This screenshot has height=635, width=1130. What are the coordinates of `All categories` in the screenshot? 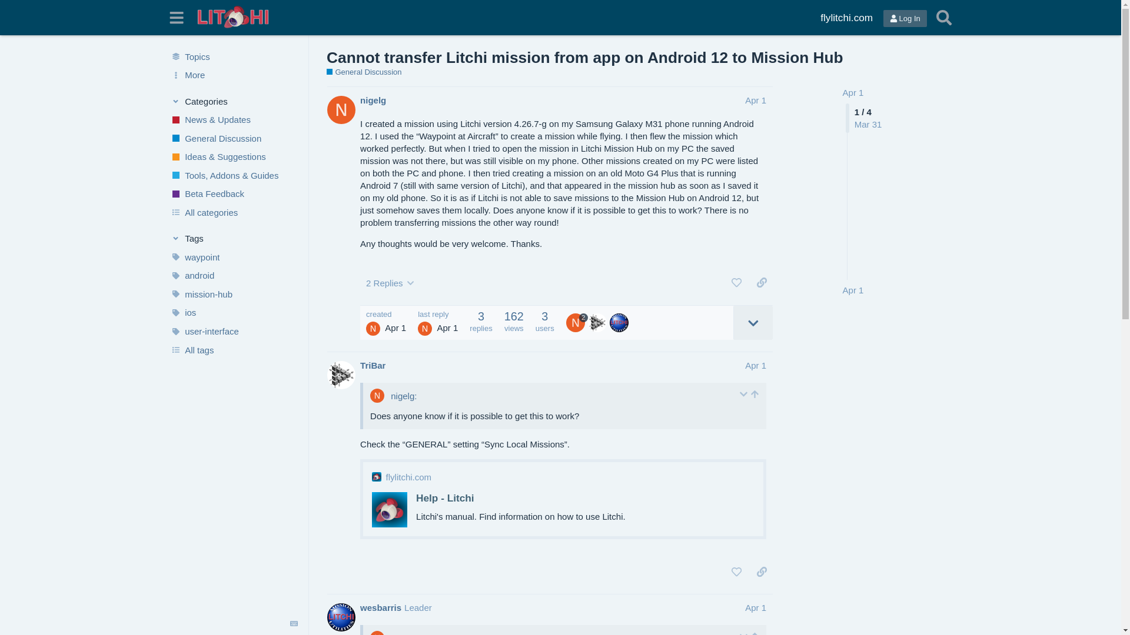 It's located at (234, 213).